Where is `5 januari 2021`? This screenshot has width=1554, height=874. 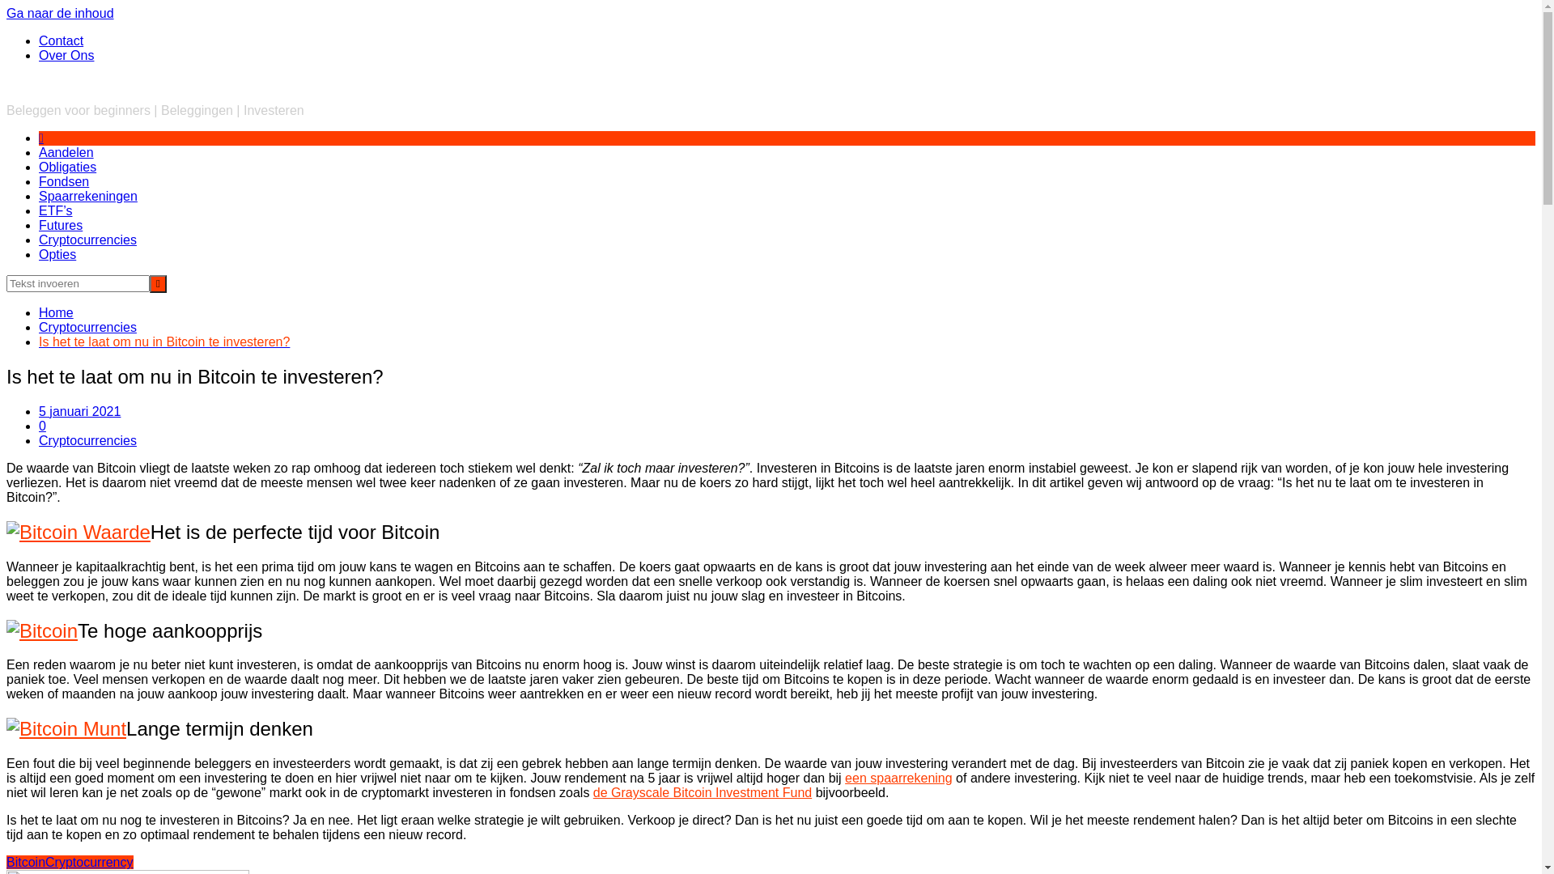 5 januari 2021 is located at coordinates (79, 411).